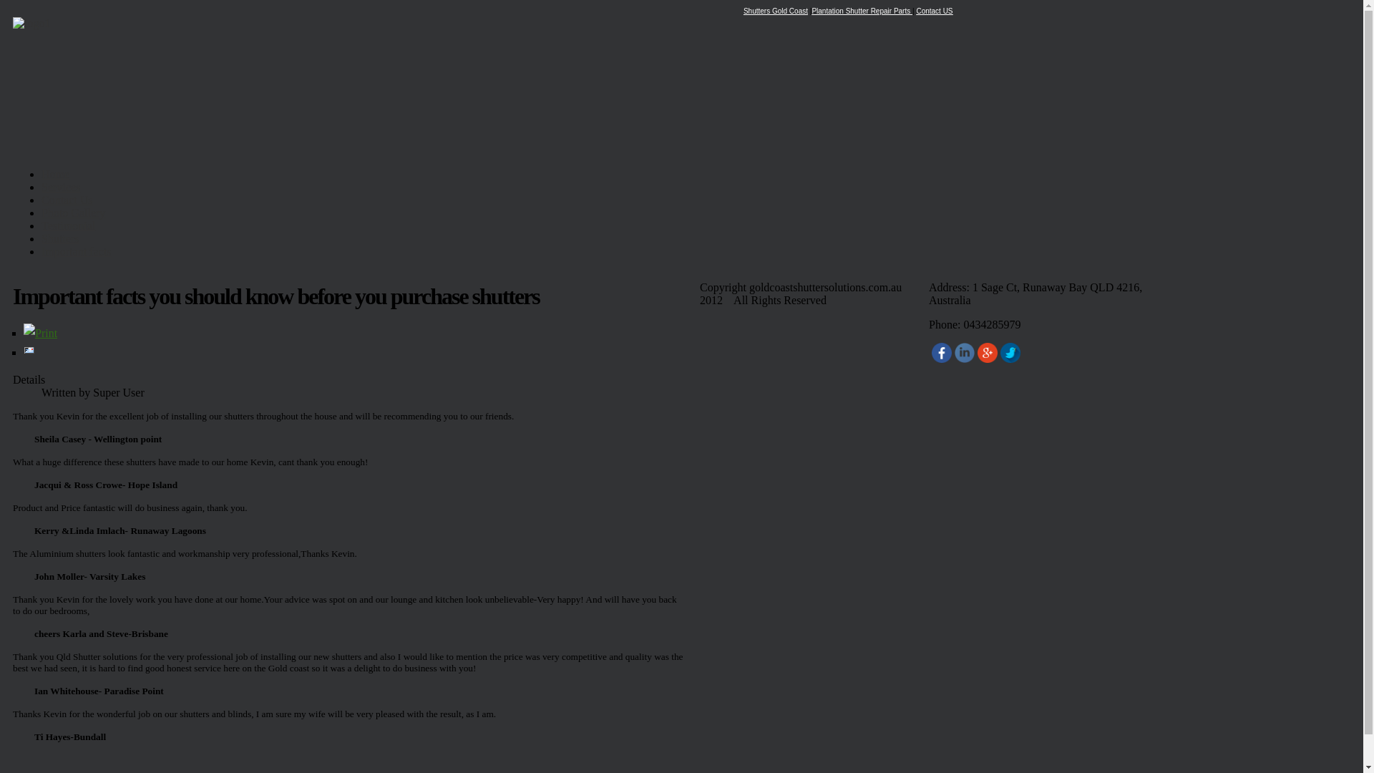  What do you see at coordinates (67, 200) in the screenshot?
I see `Contact Us` at bounding box center [67, 200].